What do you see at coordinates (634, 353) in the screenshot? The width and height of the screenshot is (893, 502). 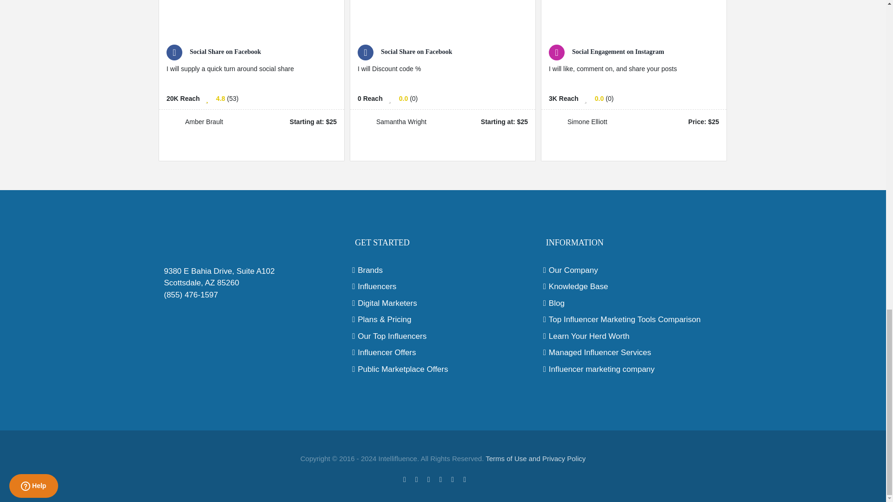 I see `Managed Influencer Services` at bounding box center [634, 353].